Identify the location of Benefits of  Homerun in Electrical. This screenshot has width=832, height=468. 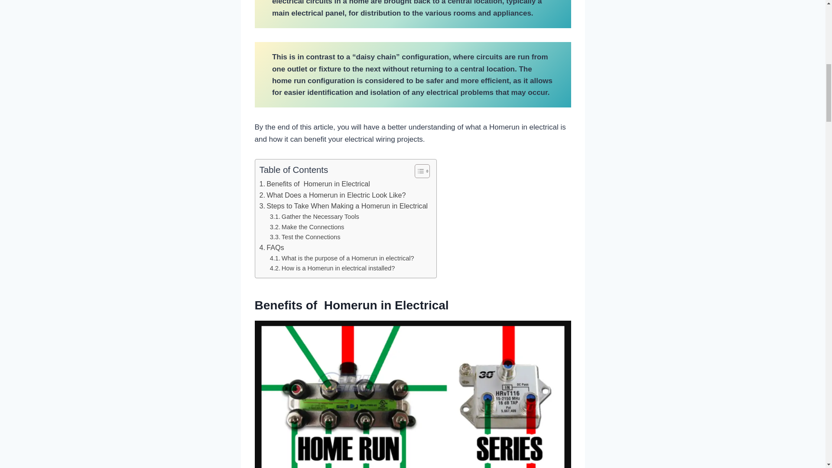
(314, 184).